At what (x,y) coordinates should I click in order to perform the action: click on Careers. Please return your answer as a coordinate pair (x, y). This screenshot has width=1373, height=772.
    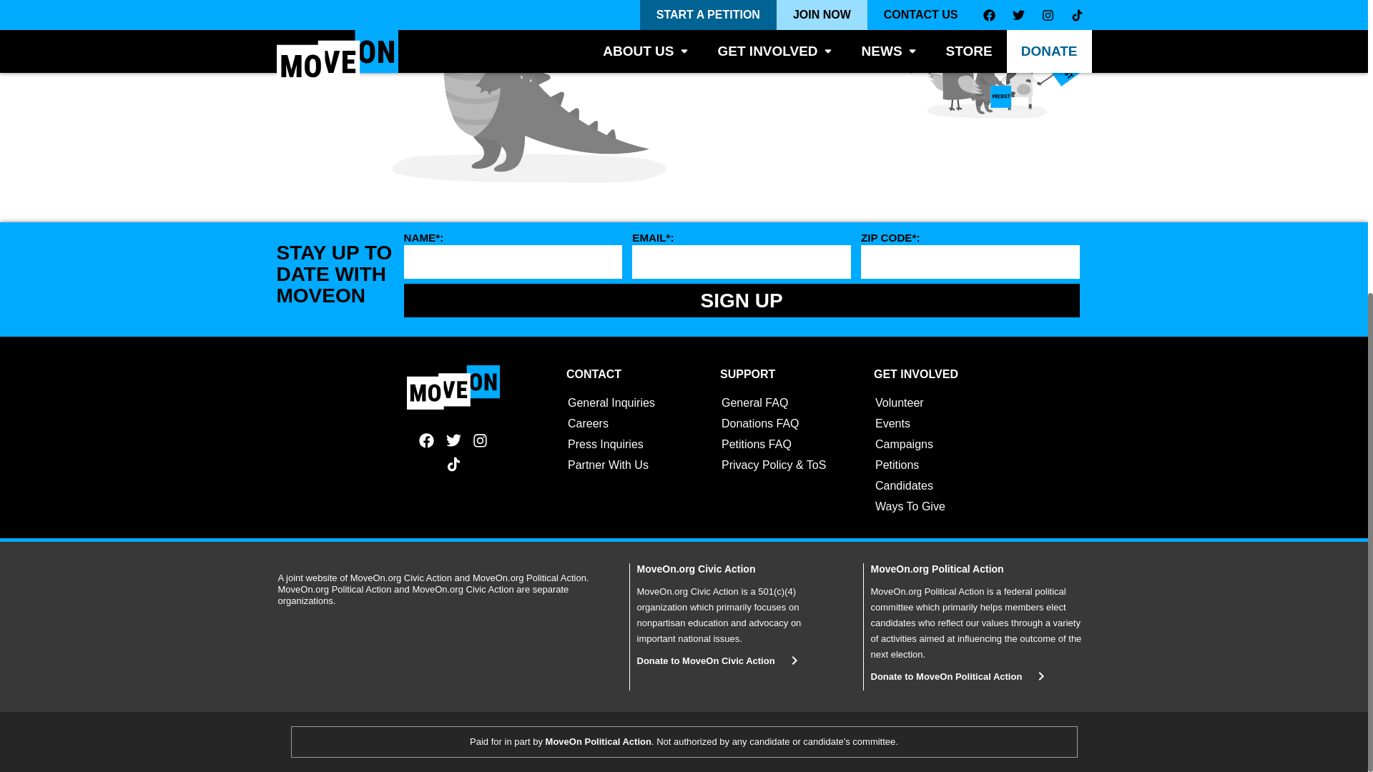
    Looking at the image, I should click on (588, 423).